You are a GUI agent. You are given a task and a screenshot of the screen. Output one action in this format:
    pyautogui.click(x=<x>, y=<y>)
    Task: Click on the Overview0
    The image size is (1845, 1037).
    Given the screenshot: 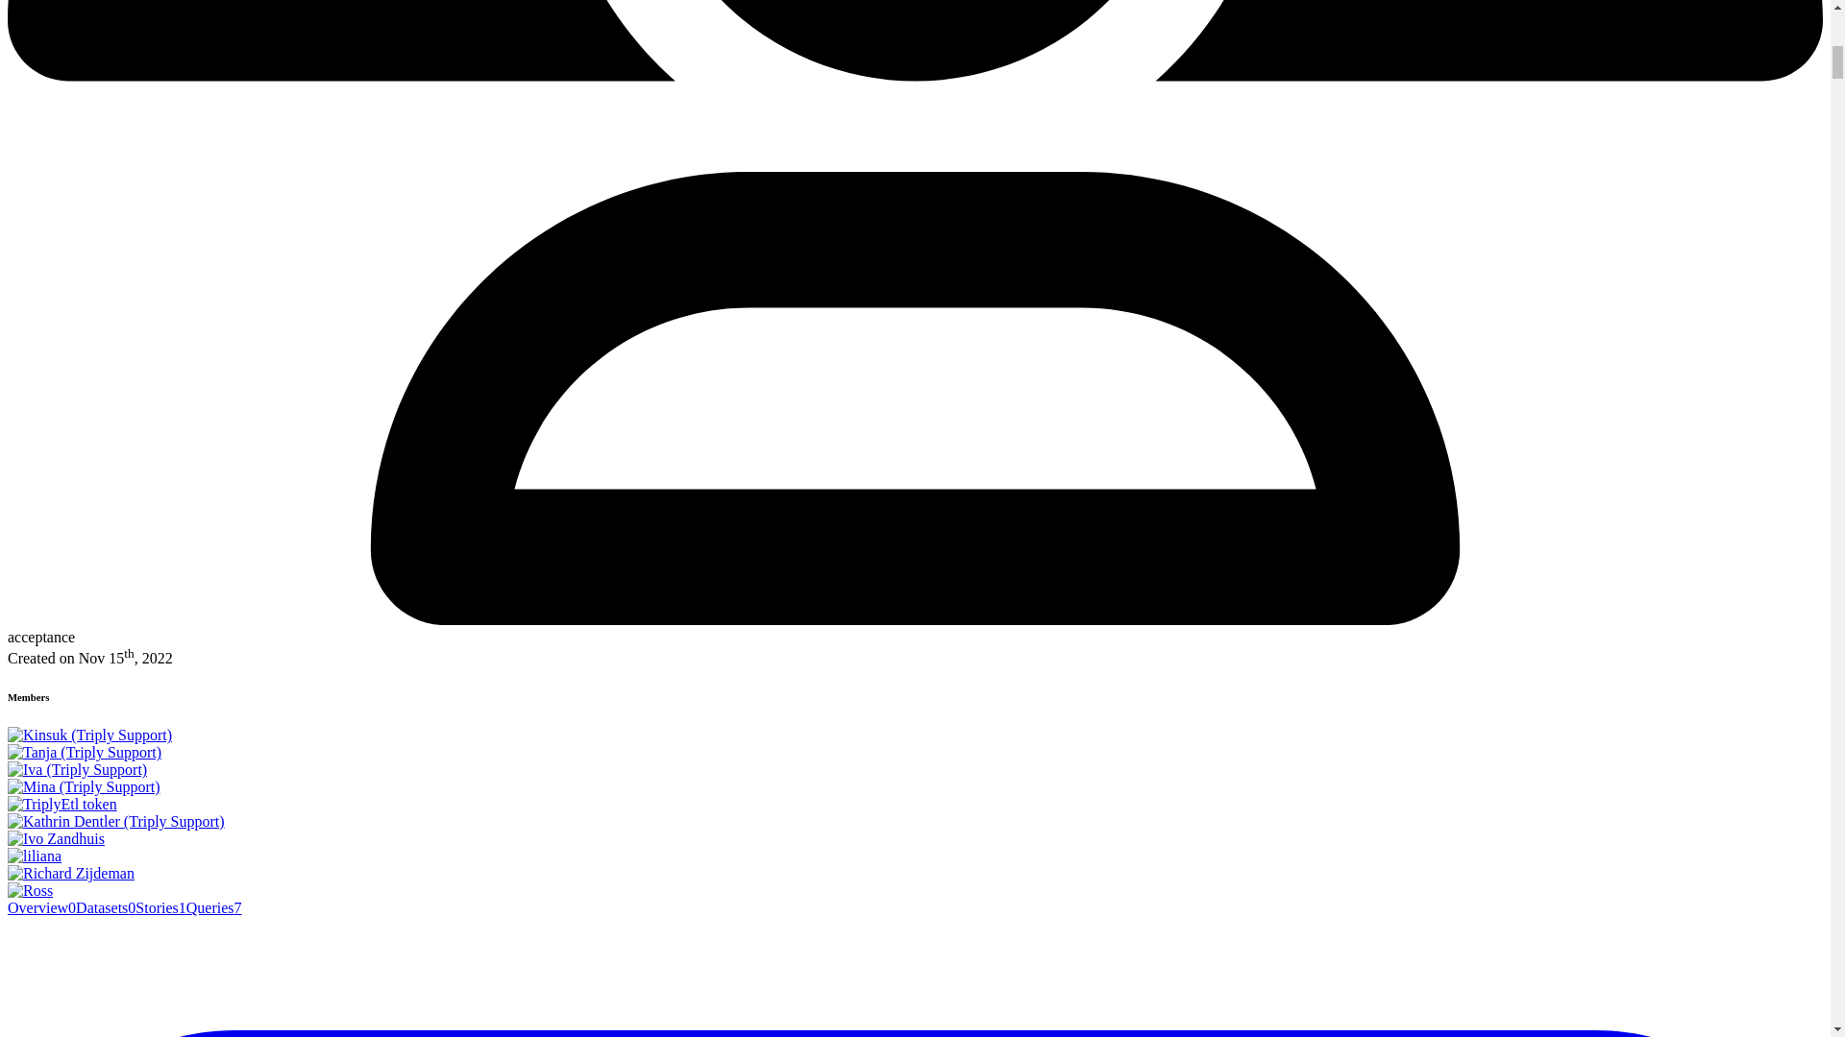 What is the action you would take?
    pyautogui.click(x=40, y=907)
    